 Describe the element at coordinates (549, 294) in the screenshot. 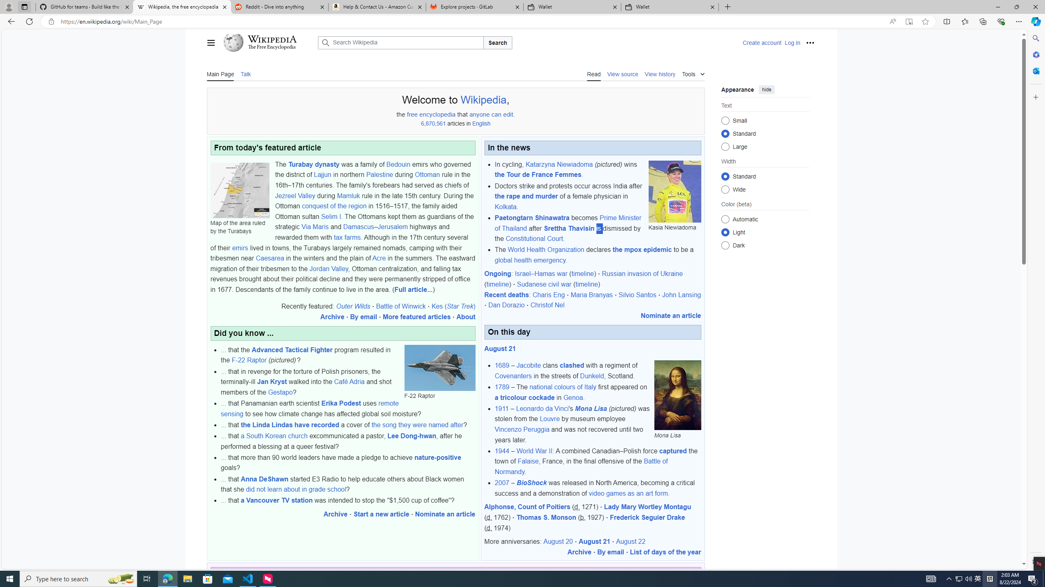

I see `Charis Eng` at that location.